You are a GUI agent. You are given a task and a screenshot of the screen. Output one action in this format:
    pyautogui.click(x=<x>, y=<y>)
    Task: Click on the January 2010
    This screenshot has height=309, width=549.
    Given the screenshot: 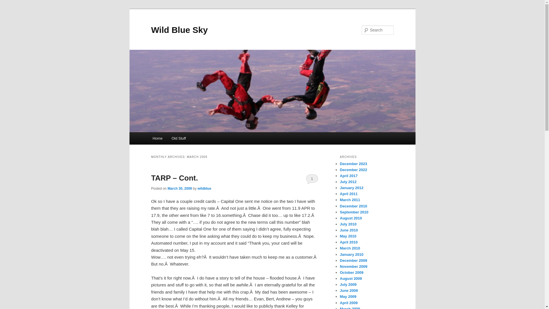 What is the action you would take?
    pyautogui.click(x=351, y=255)
    